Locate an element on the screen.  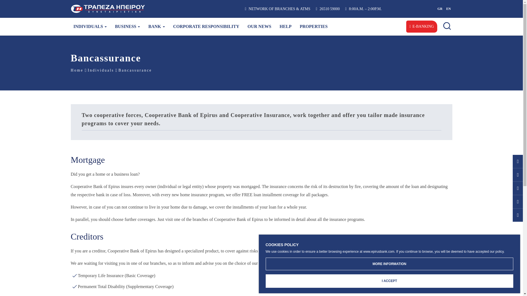
I ACCEPT is located at coordinates (389, 281).